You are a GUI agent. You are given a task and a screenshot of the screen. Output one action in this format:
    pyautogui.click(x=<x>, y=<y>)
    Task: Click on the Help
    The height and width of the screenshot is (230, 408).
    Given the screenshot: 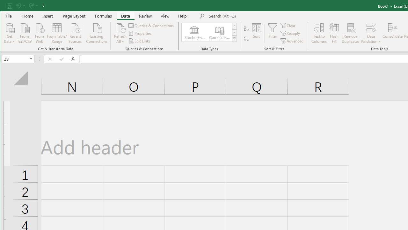 What is the action you would take?
    pyautogui.click(x=183, y=16)
    